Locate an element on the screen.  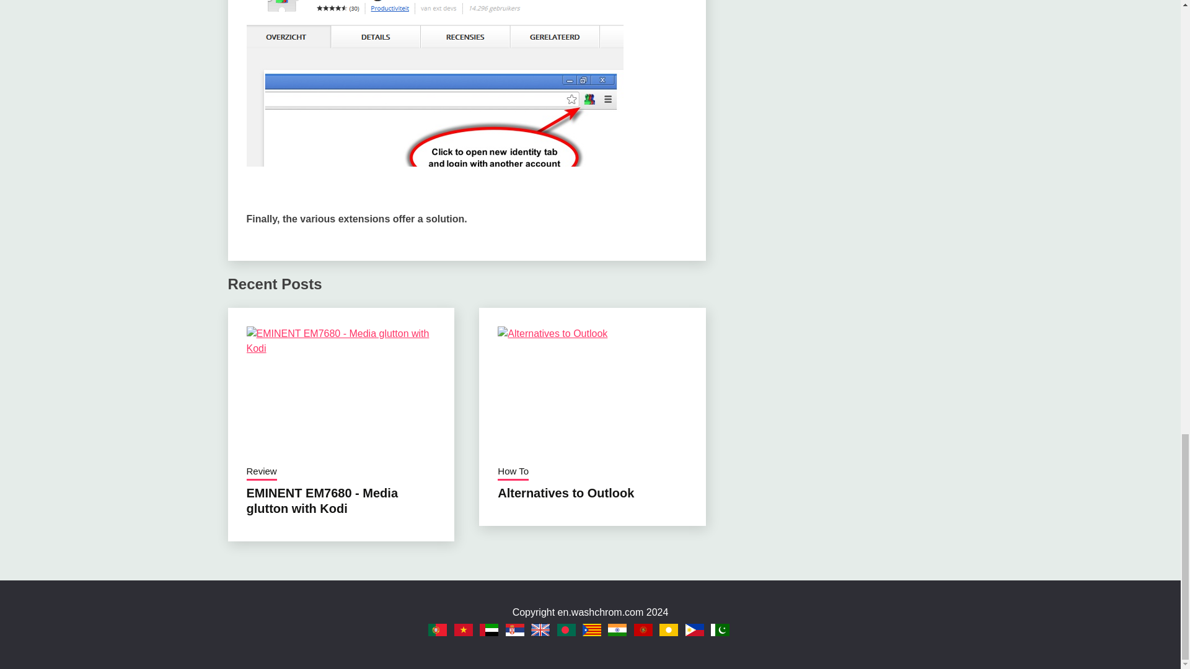
How To is located at coordinates (513, 472).